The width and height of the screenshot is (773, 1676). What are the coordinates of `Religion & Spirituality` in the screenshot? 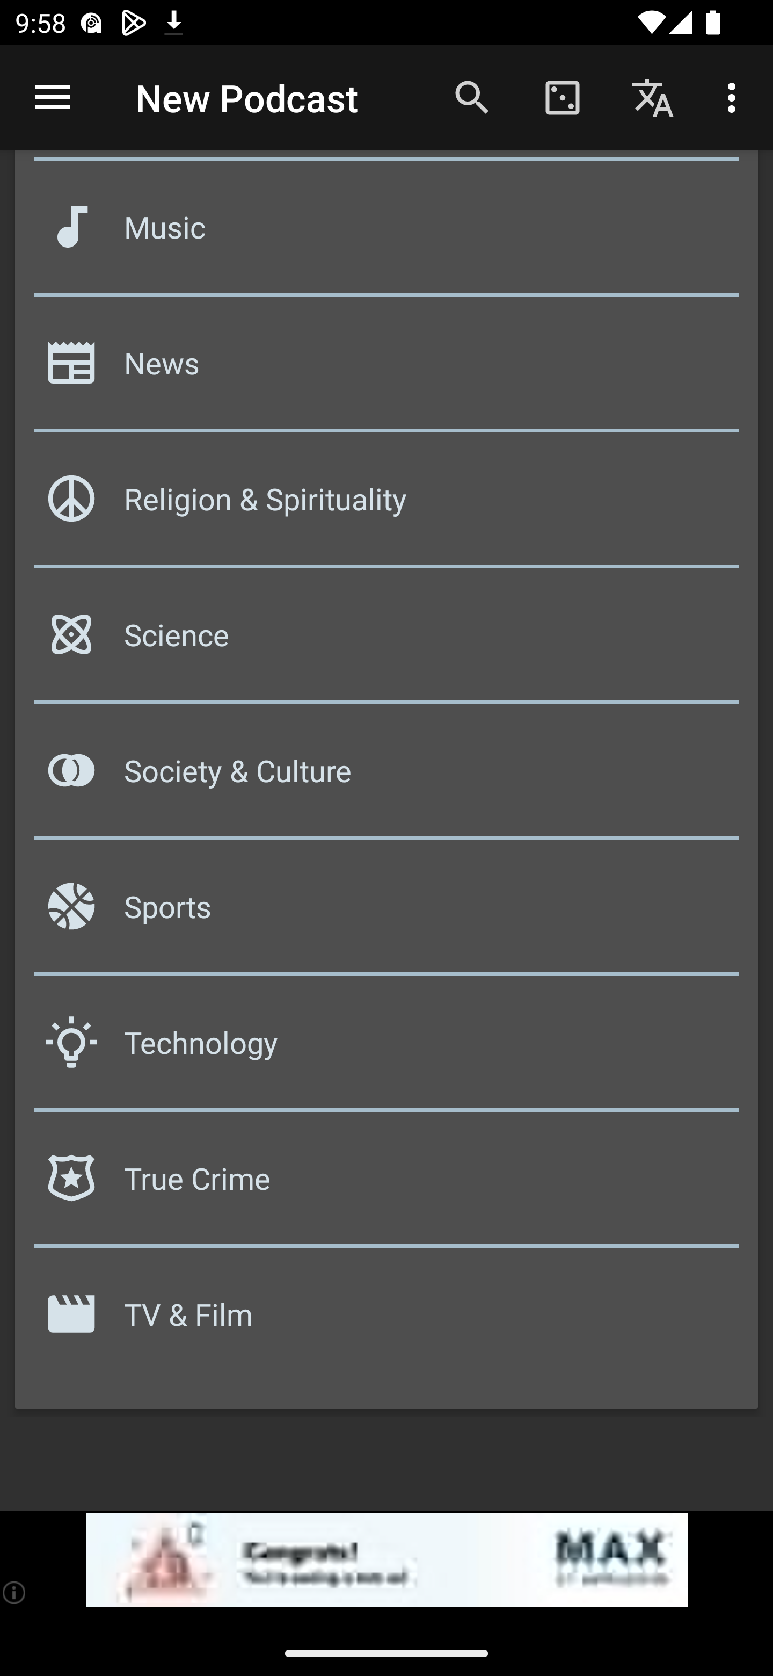 It's located at (386, 507).